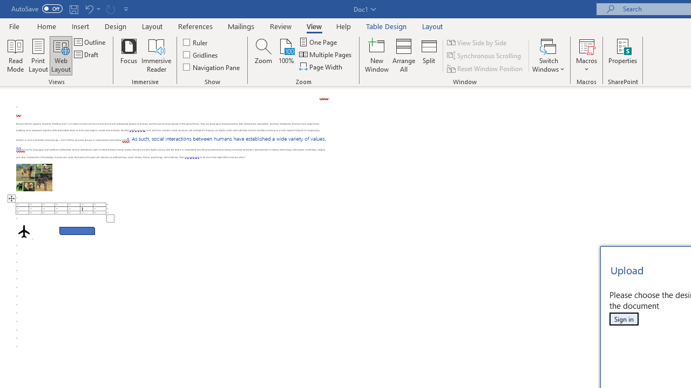  What do you see at coordinates (73, 9) in the screenshot?
I see `Save` at bounding box center [73, 9].